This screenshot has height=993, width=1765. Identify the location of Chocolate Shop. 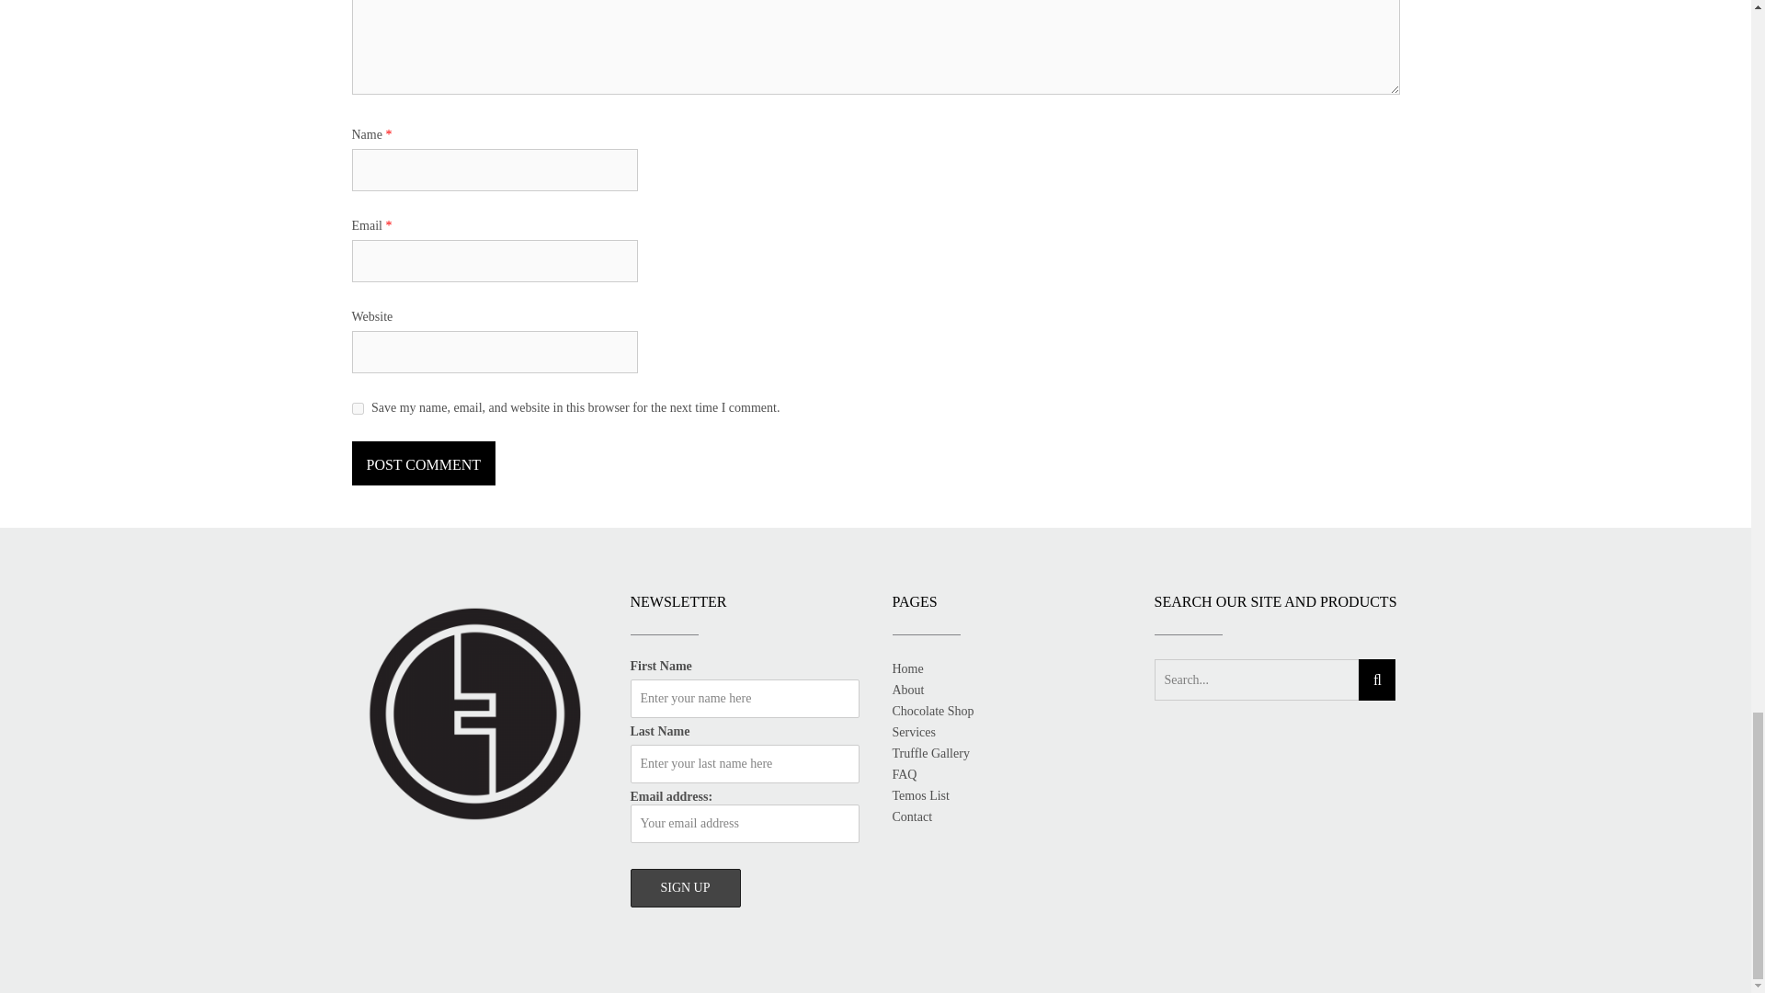
(932, 710).